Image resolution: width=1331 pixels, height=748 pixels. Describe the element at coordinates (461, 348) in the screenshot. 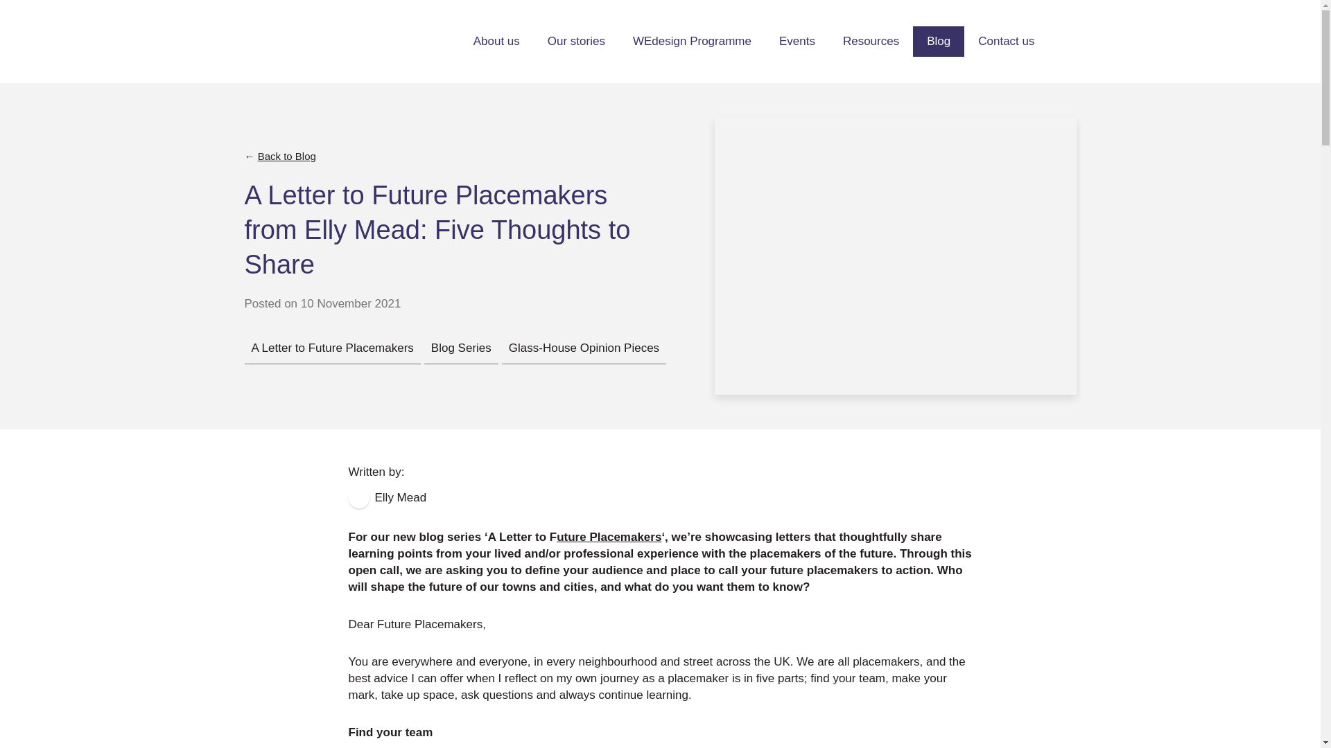

I see `View posts in Blog Series` at that location.